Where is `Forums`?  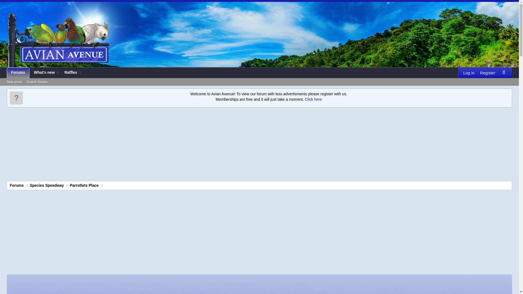
Forums is located at coordinates (17, 185).